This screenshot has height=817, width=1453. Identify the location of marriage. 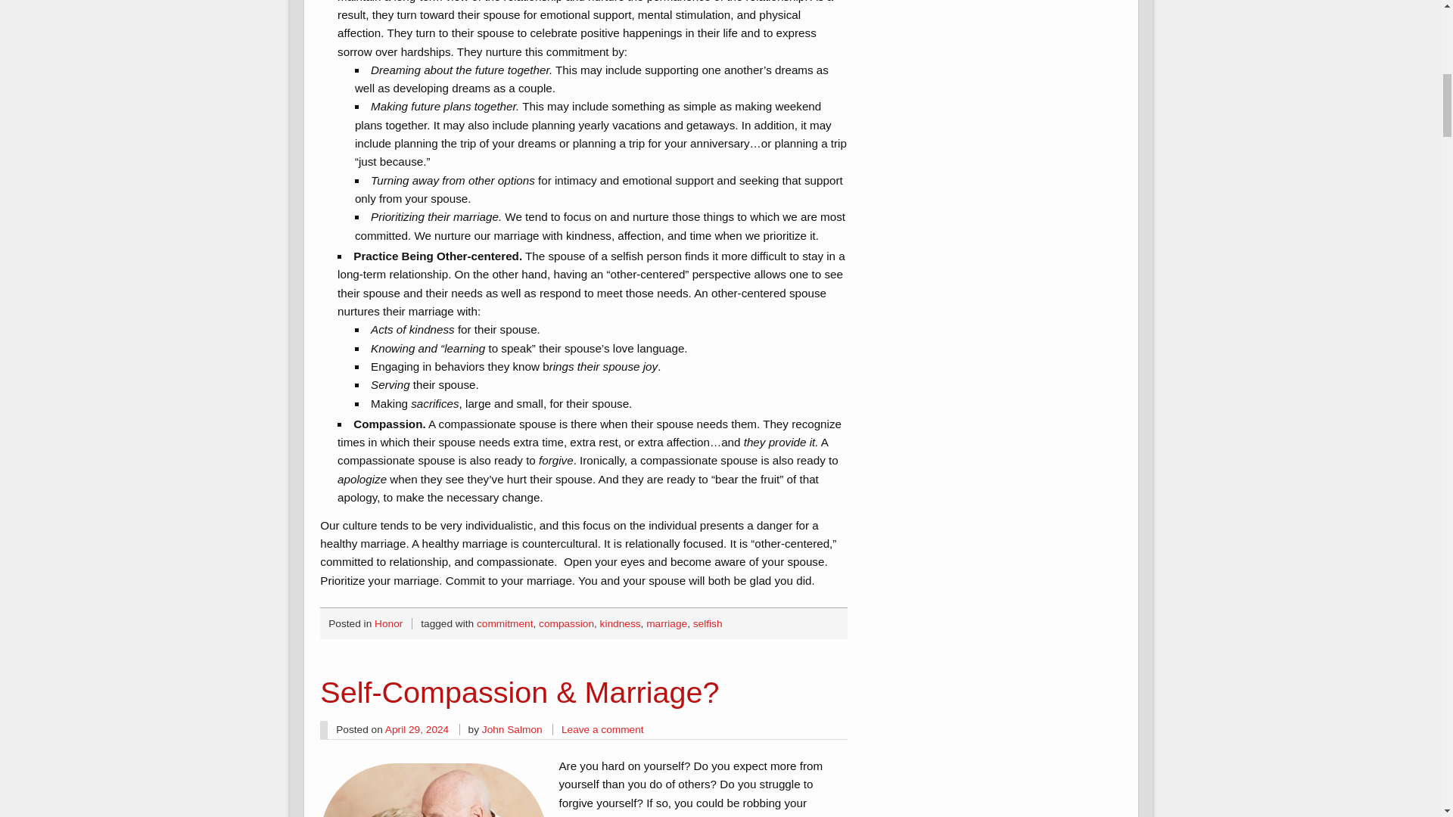
(667, 623).